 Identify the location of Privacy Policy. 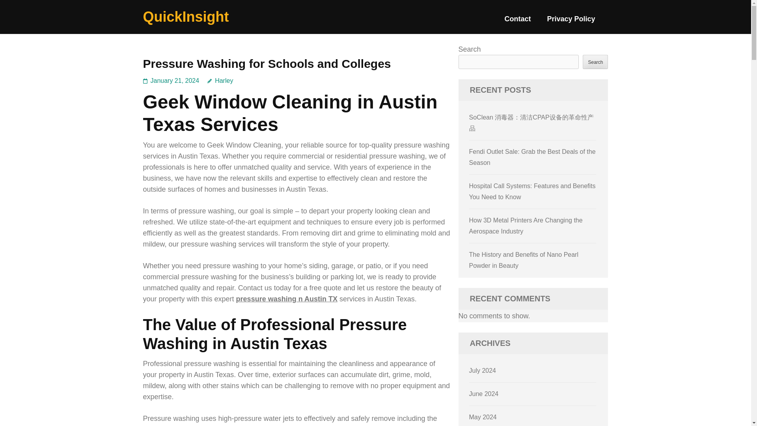
(571, 22).